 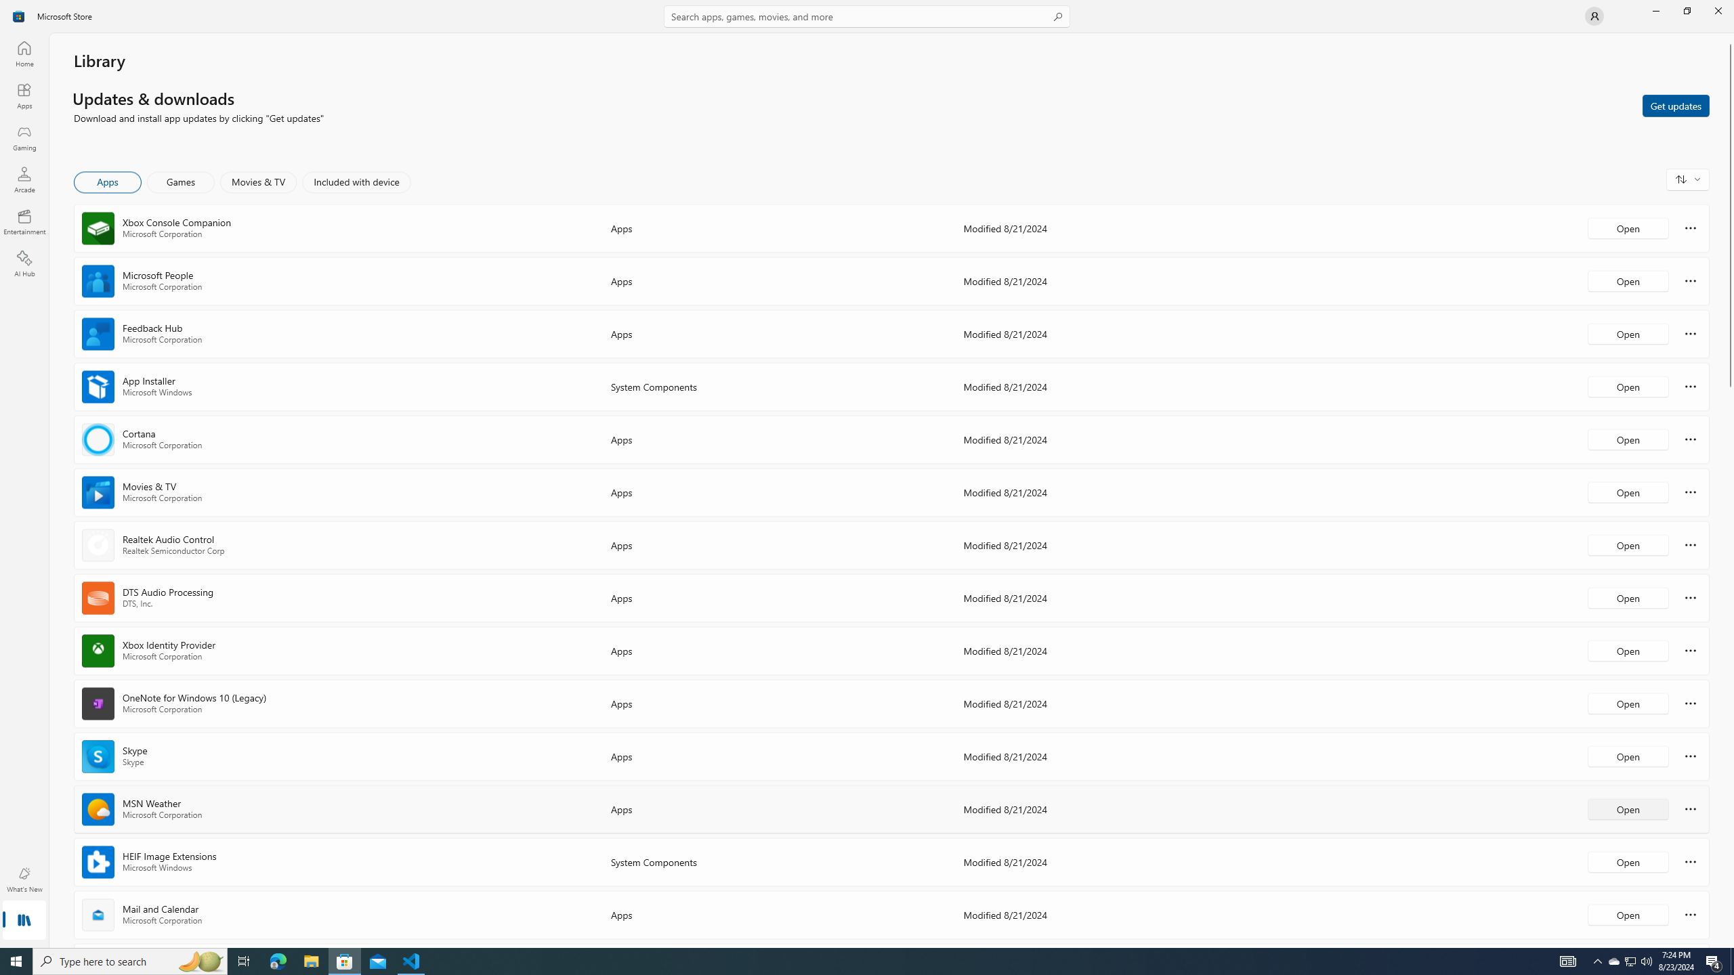 I want to click on Home, so click(x=24, y=53).